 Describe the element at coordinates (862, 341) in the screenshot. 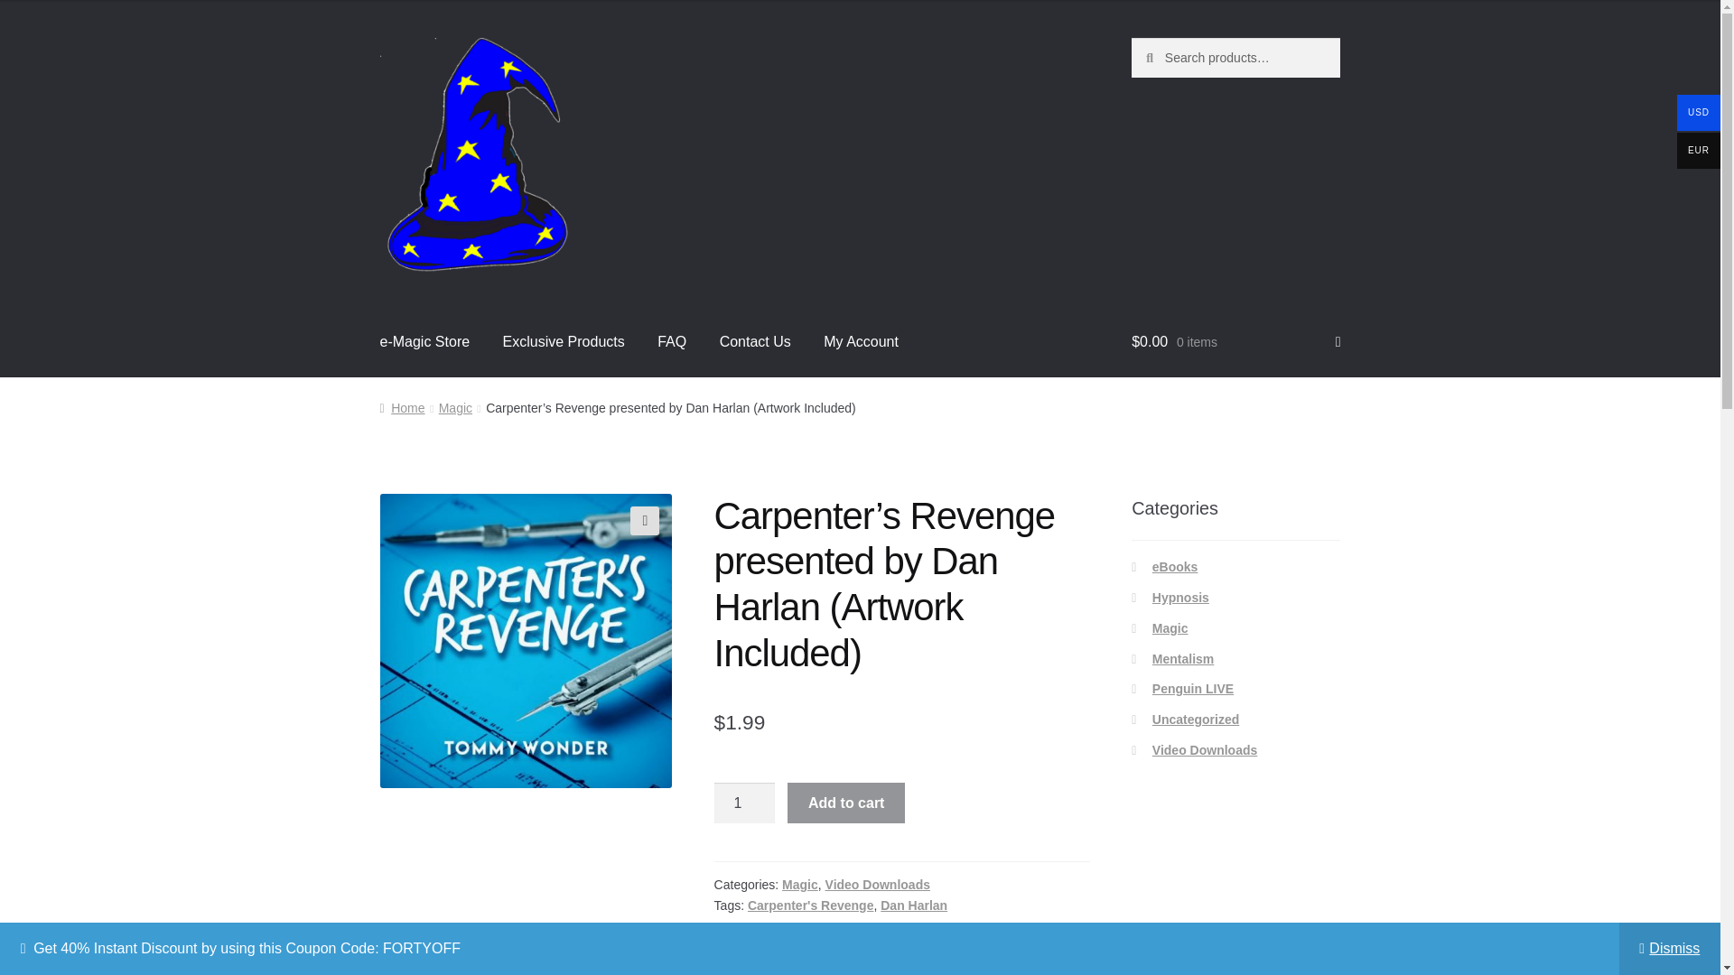

I see `My Account` at that location.